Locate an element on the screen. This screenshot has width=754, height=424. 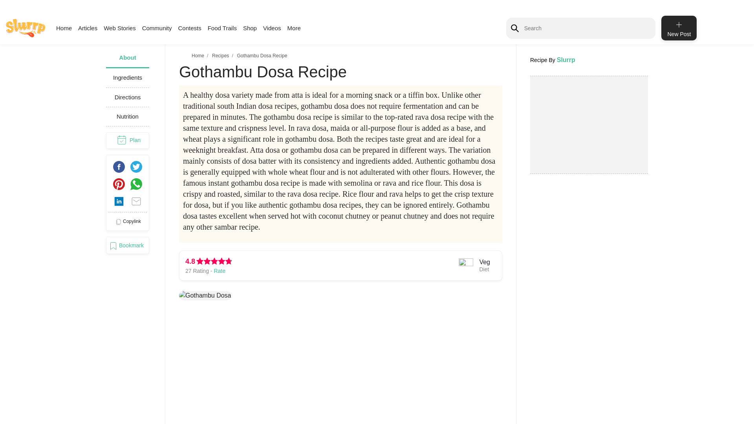
Home is located at coordinates (64, 27).